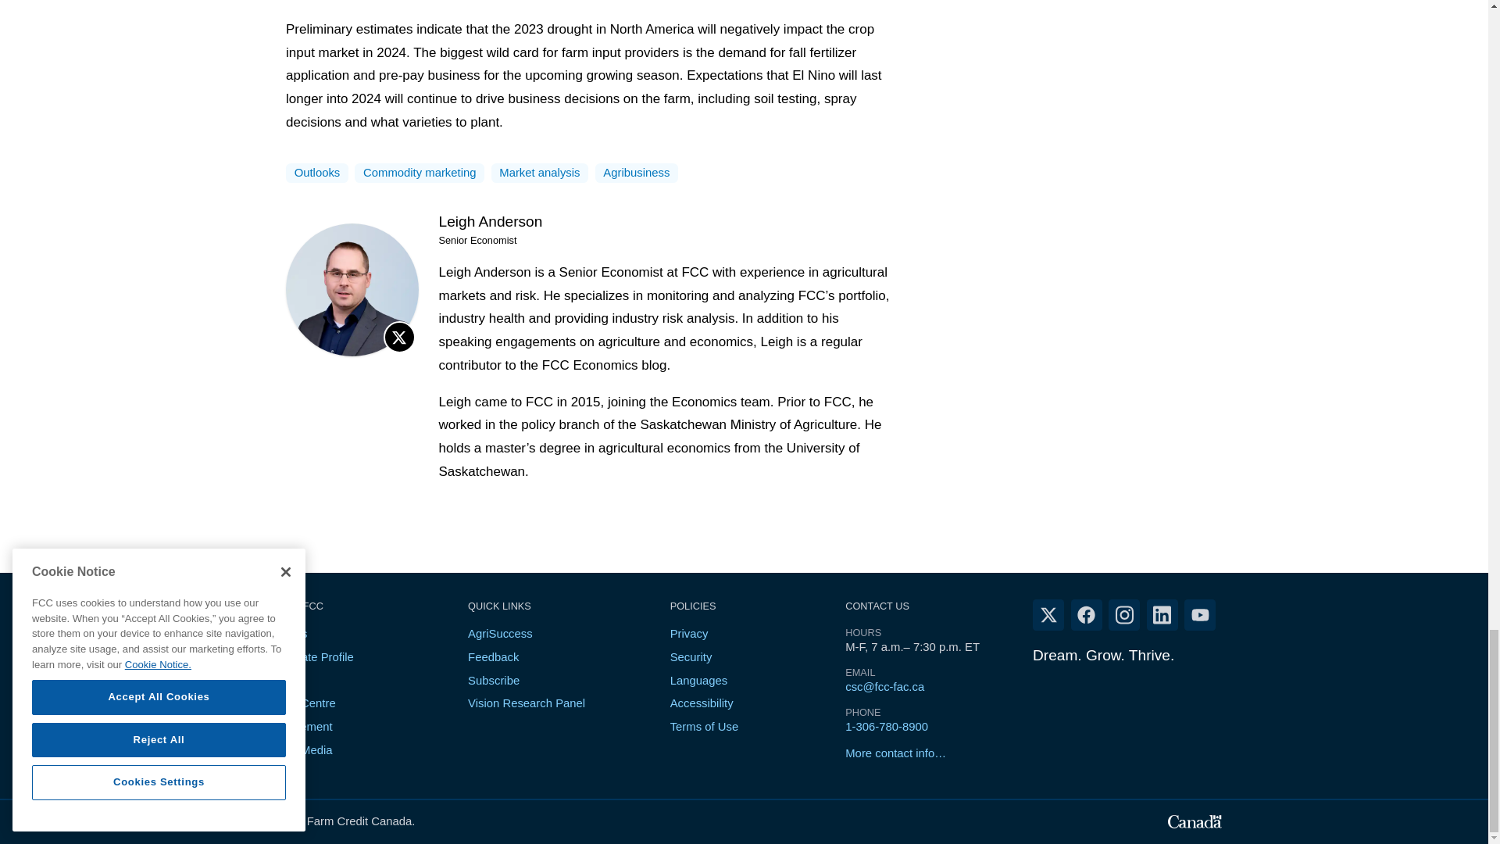  I want to click on Media Centre, so click(300, 703).